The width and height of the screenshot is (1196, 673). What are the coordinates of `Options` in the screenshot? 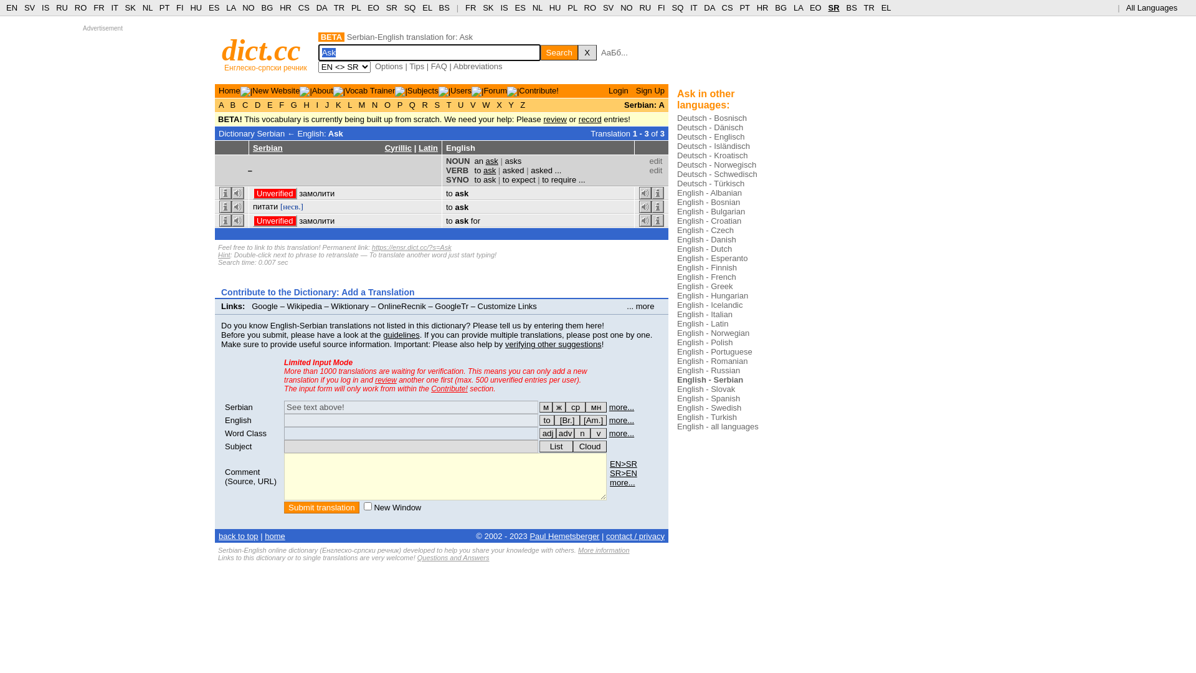 It's located at (389, 66).